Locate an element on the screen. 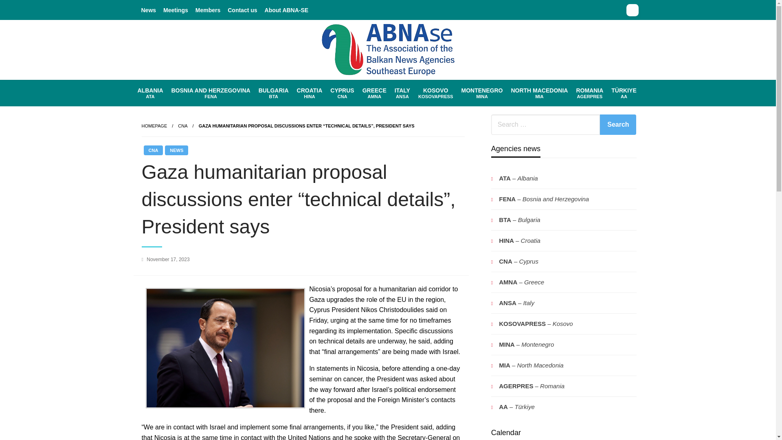 This screenshot has height=440, width=782. HINA is located at coordinates (618, 124).